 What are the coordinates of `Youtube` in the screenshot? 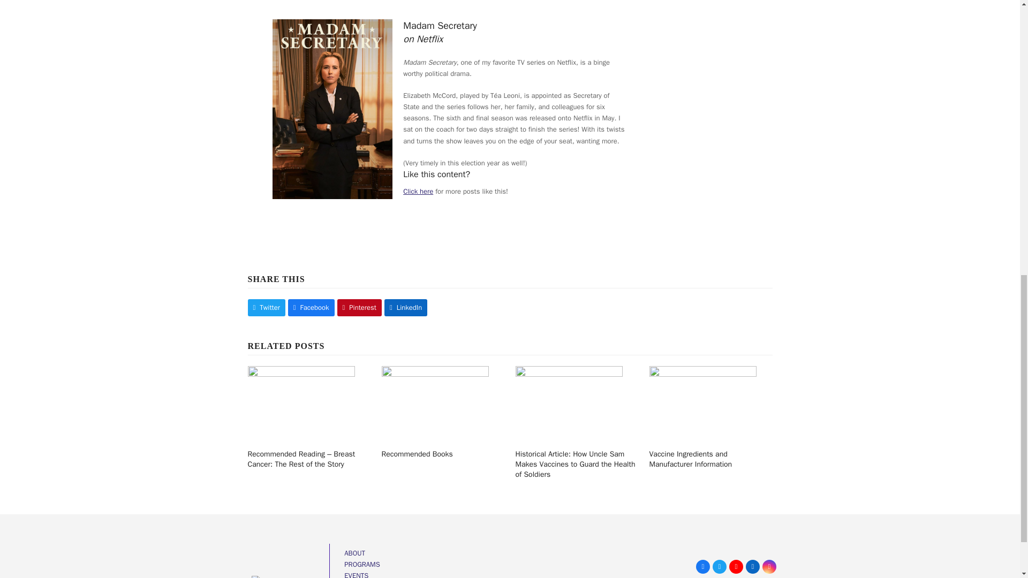 It's located at (736, 567).